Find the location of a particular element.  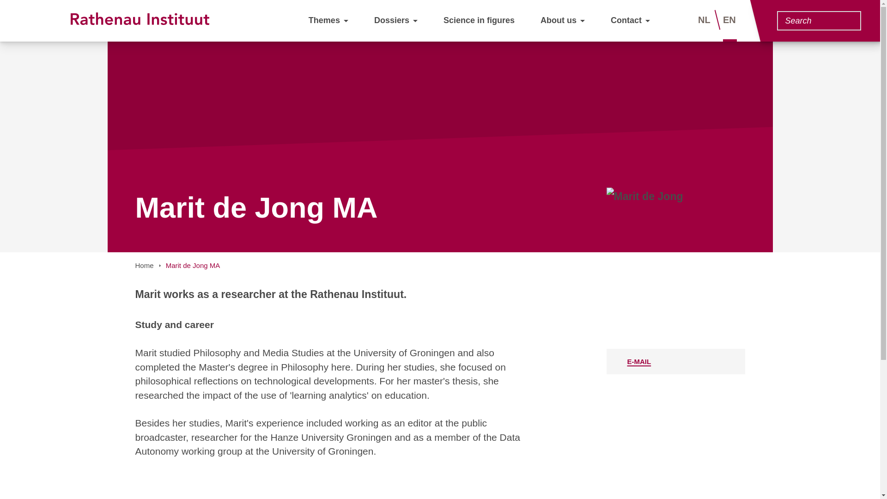

Science in figures is located at coordinates (479, 20).